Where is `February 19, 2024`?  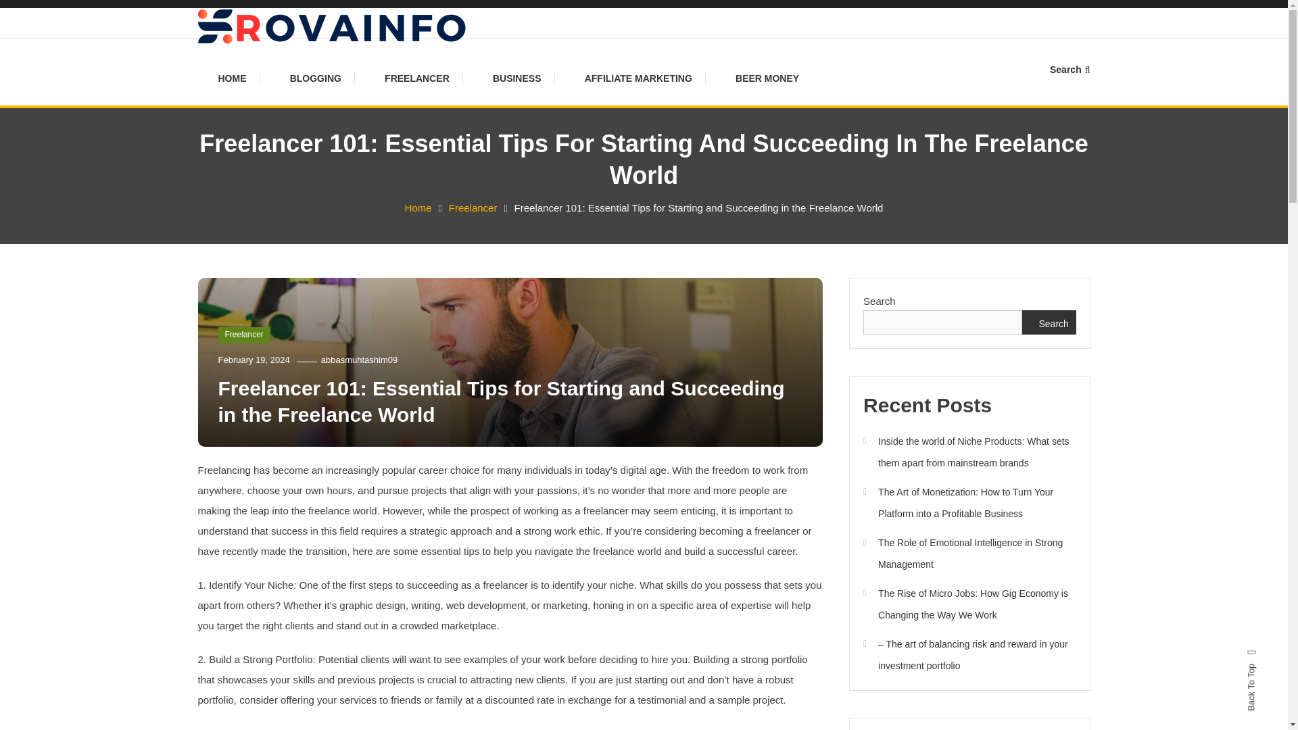
February 19, 2024 is located at coordinates (254, 360).